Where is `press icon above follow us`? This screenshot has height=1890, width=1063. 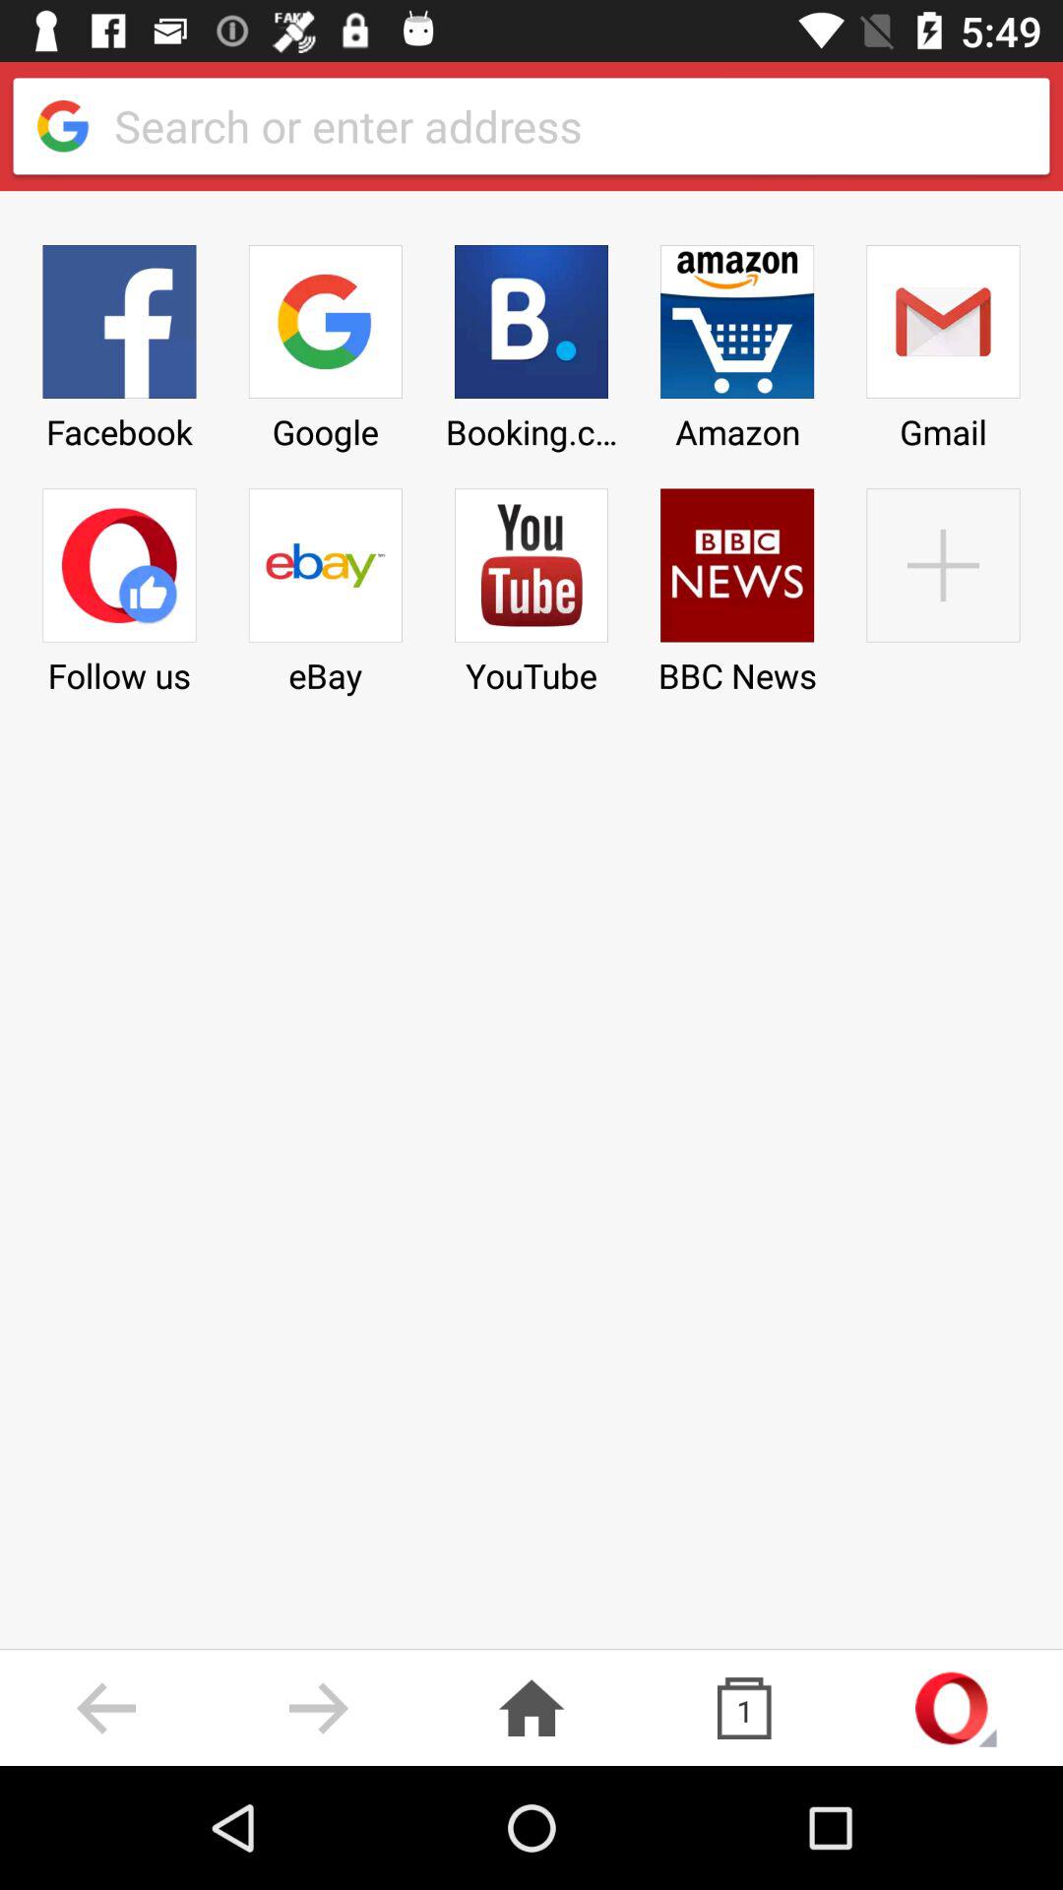 press icon above follow us is located at coordinates (119, 341).